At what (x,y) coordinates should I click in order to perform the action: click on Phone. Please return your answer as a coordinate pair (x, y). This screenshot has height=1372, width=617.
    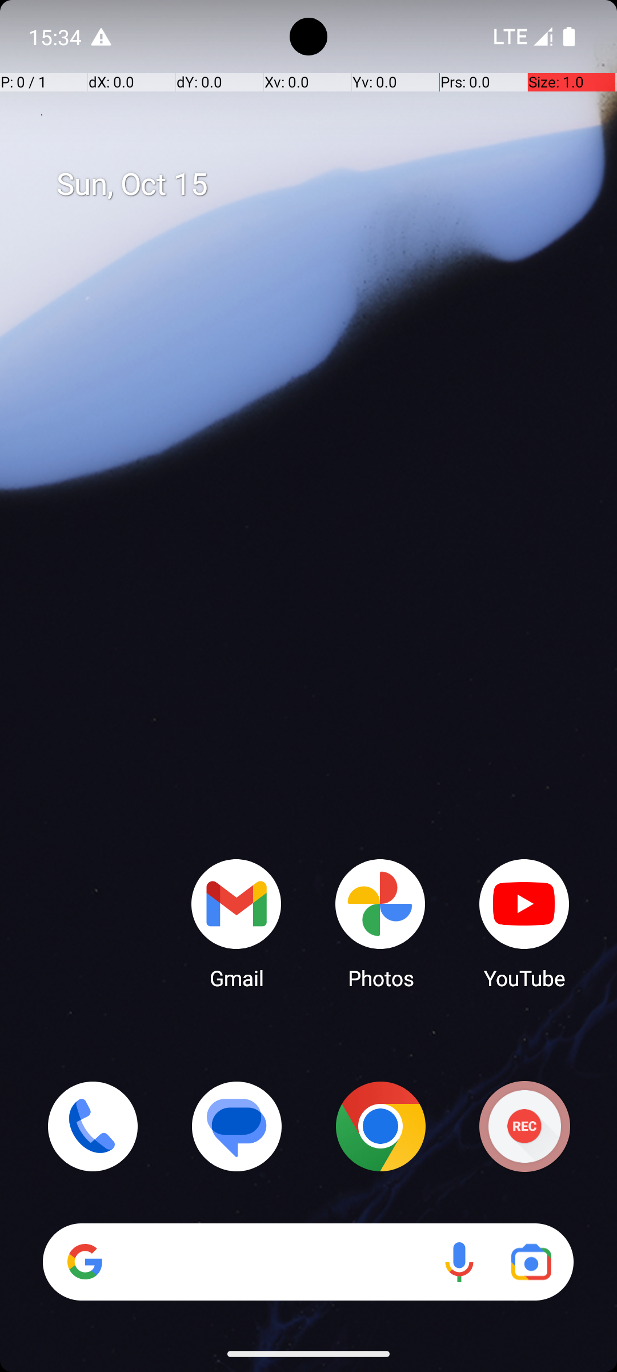
    Looking at the image, I should click on (93, 1126).